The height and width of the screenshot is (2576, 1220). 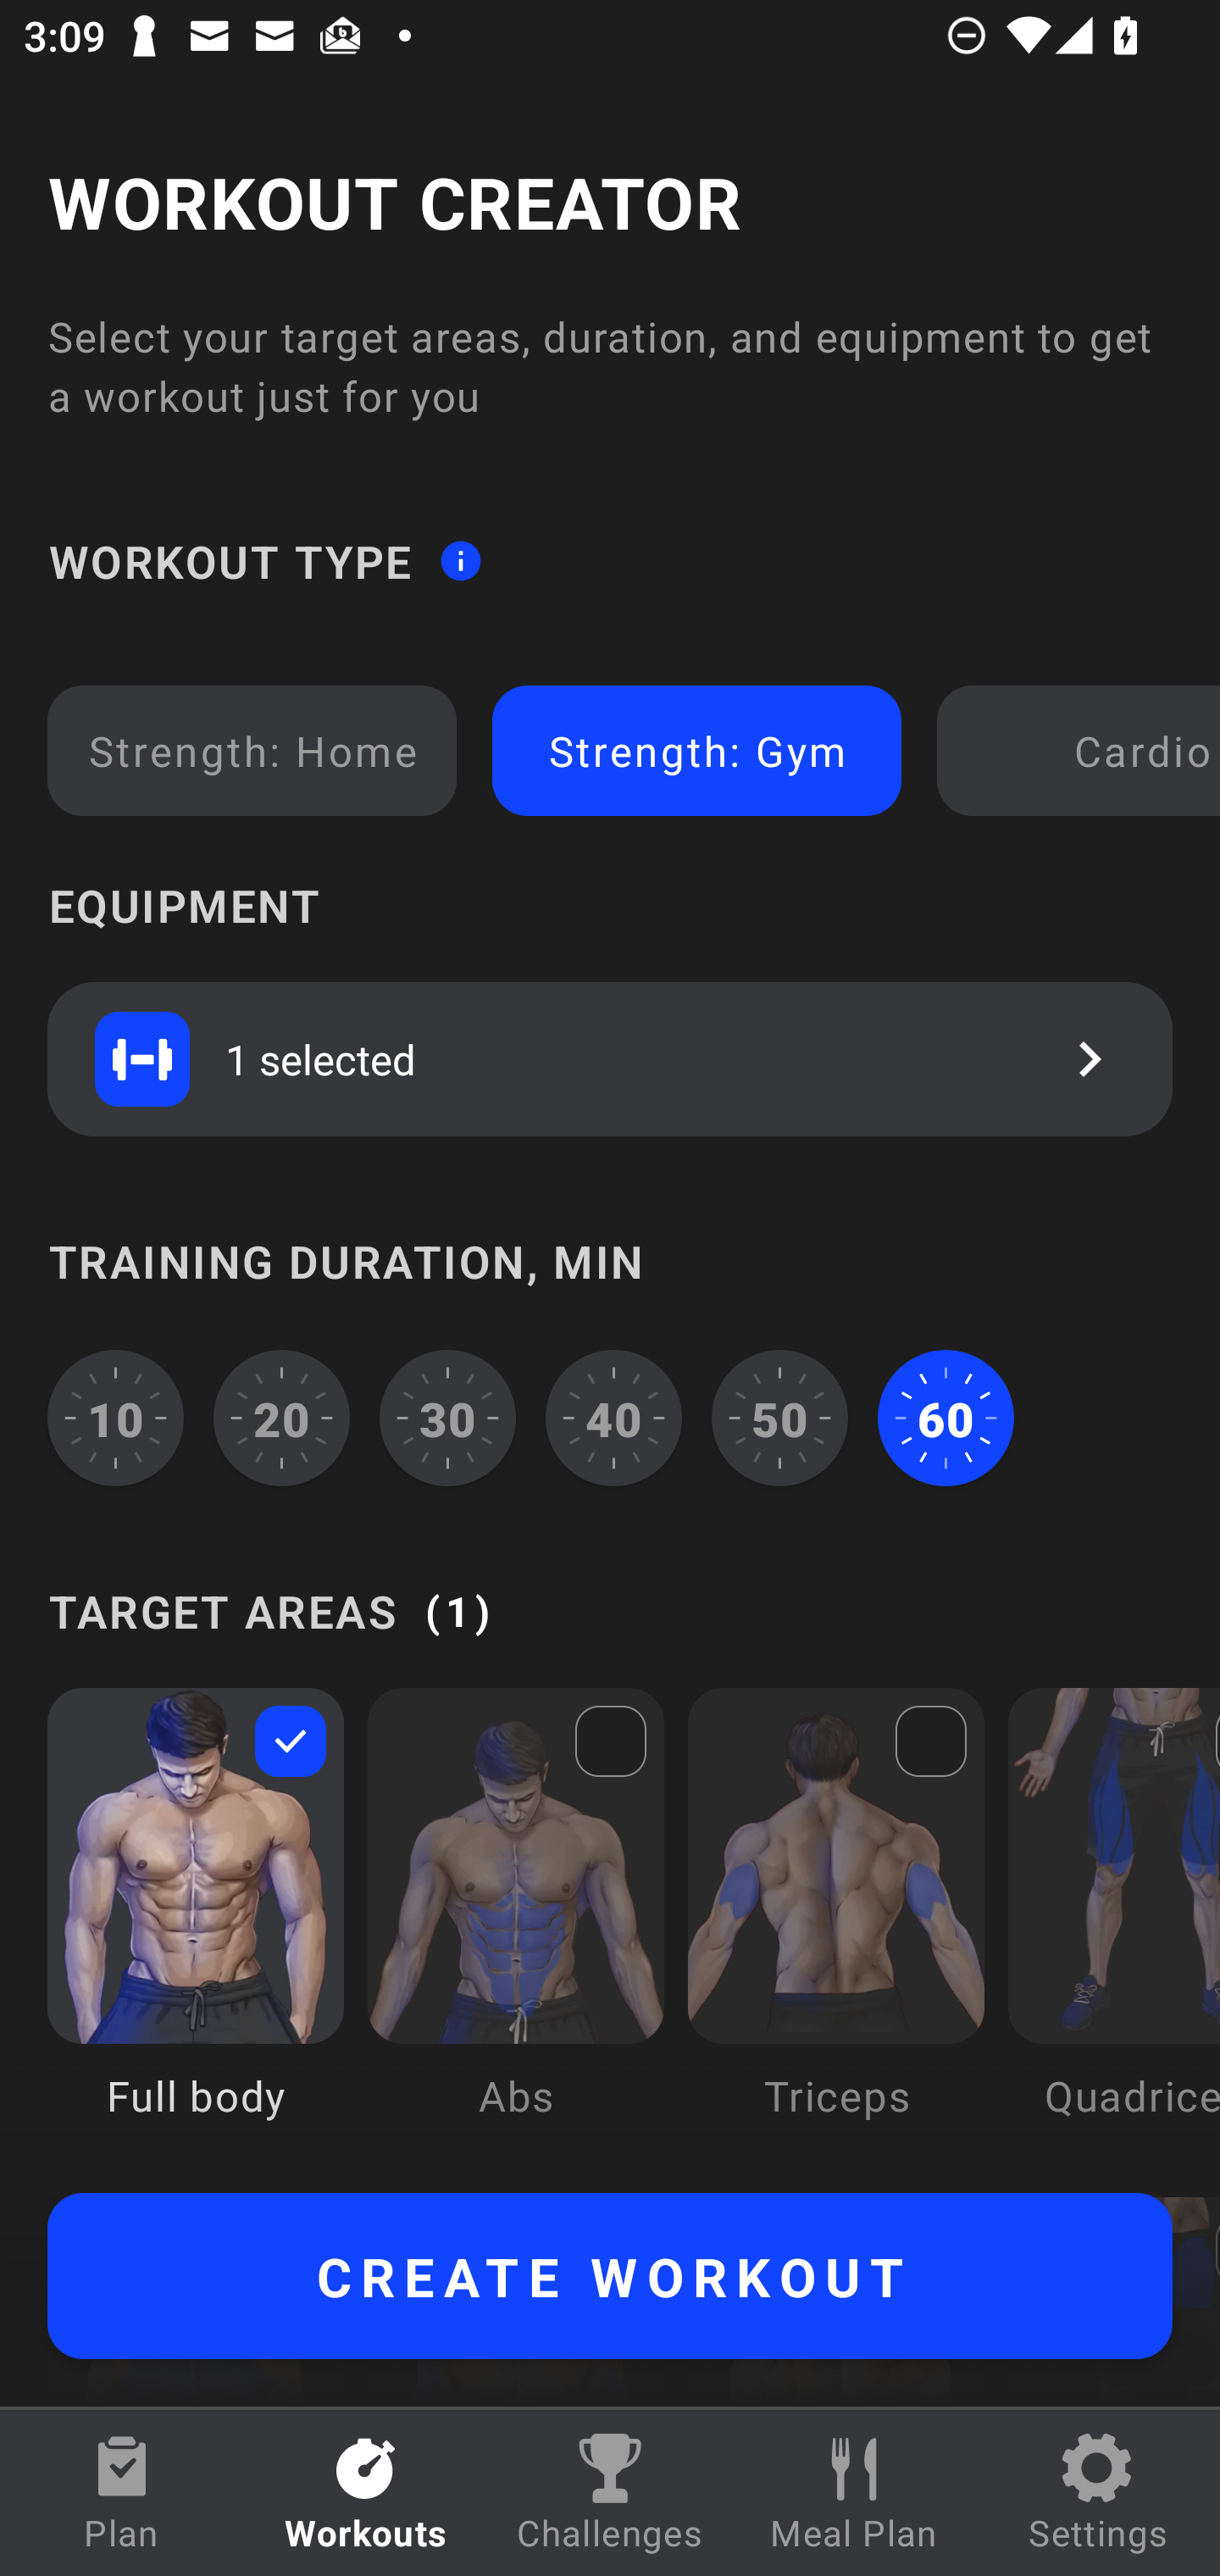 What do you see at coordinates (252, 751) in the screenshot?
I see `Strength: Home` at bounding box center [252, 751].